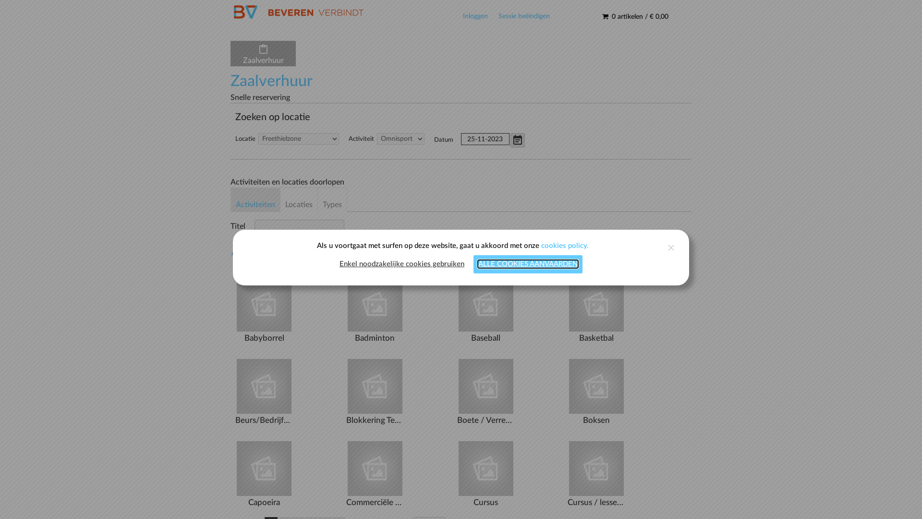 The image size is (922, 519). I want to click on E, so click(319, 253).